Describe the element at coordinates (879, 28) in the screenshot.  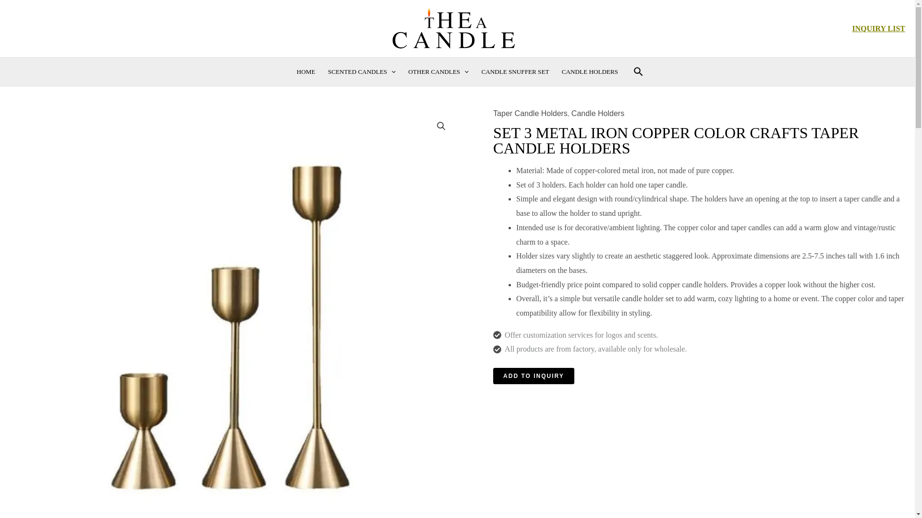
I see `INQUIRY LIST` at that location.